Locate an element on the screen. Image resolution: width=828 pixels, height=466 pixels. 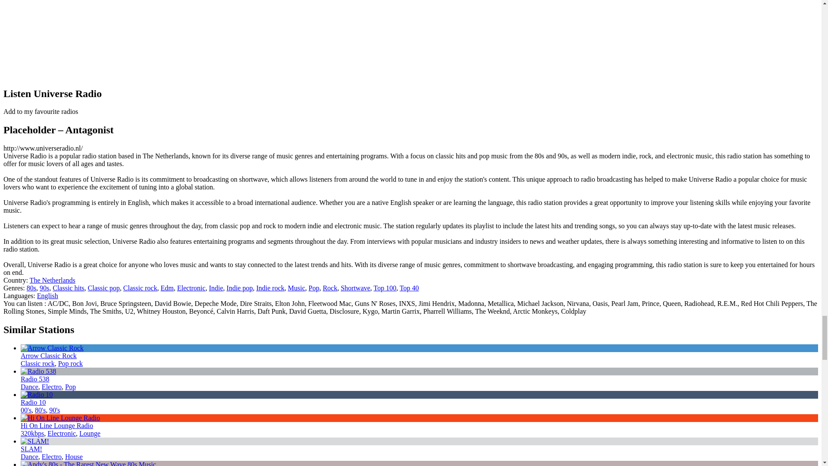
Electronic is located at coordinates (191, 288).